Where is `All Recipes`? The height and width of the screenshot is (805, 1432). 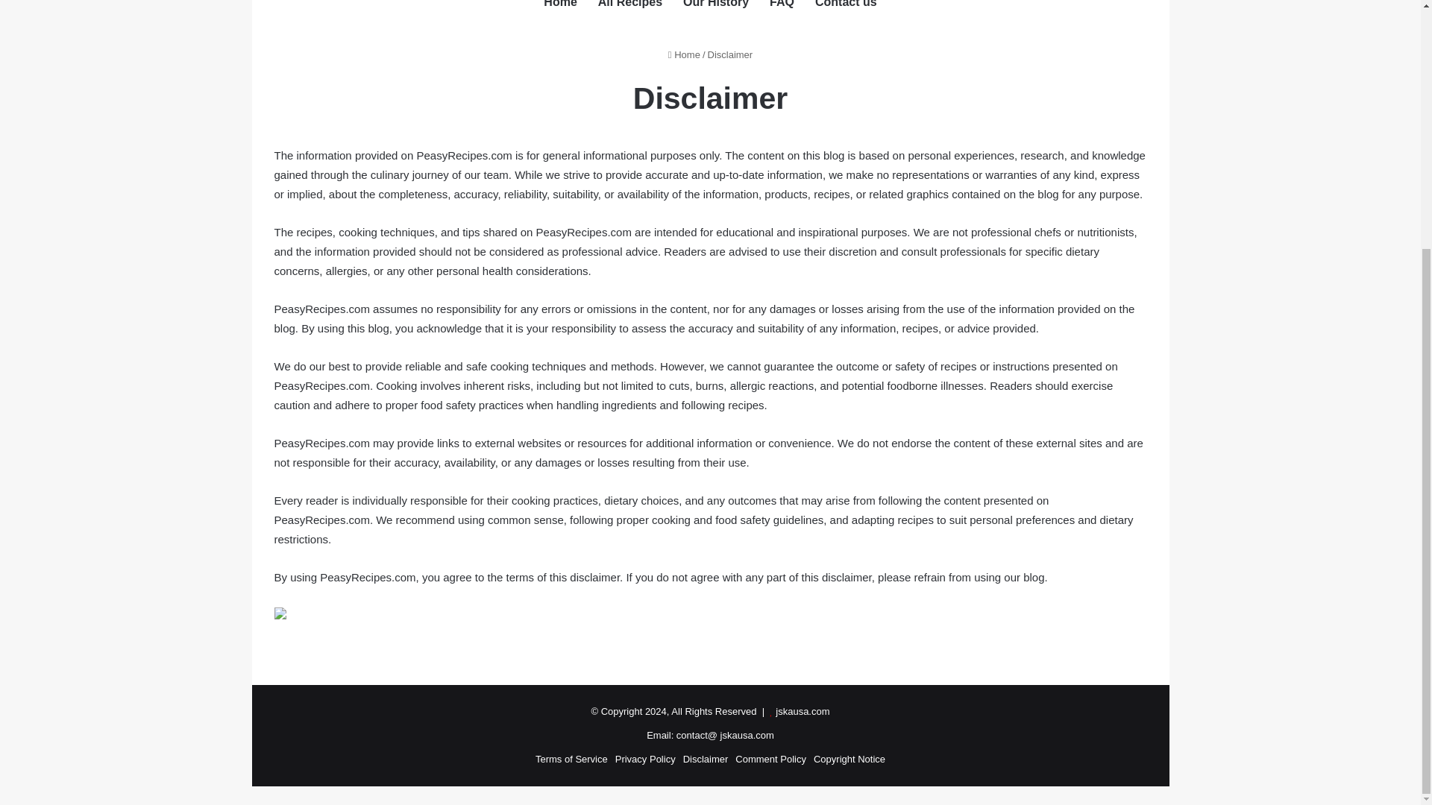 All Recipes is located at coordinates (629, 12).